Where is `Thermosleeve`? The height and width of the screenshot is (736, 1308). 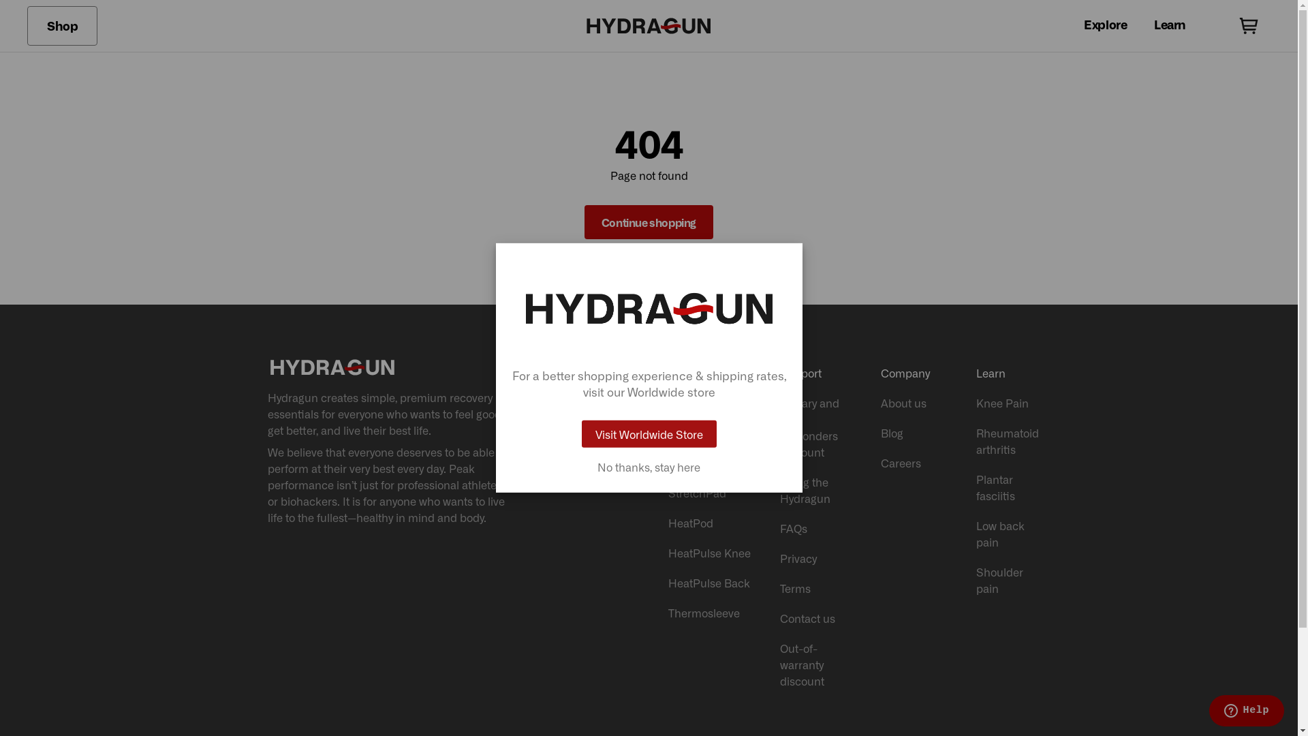
Thermosleeve is located at coordinates (710, 613).